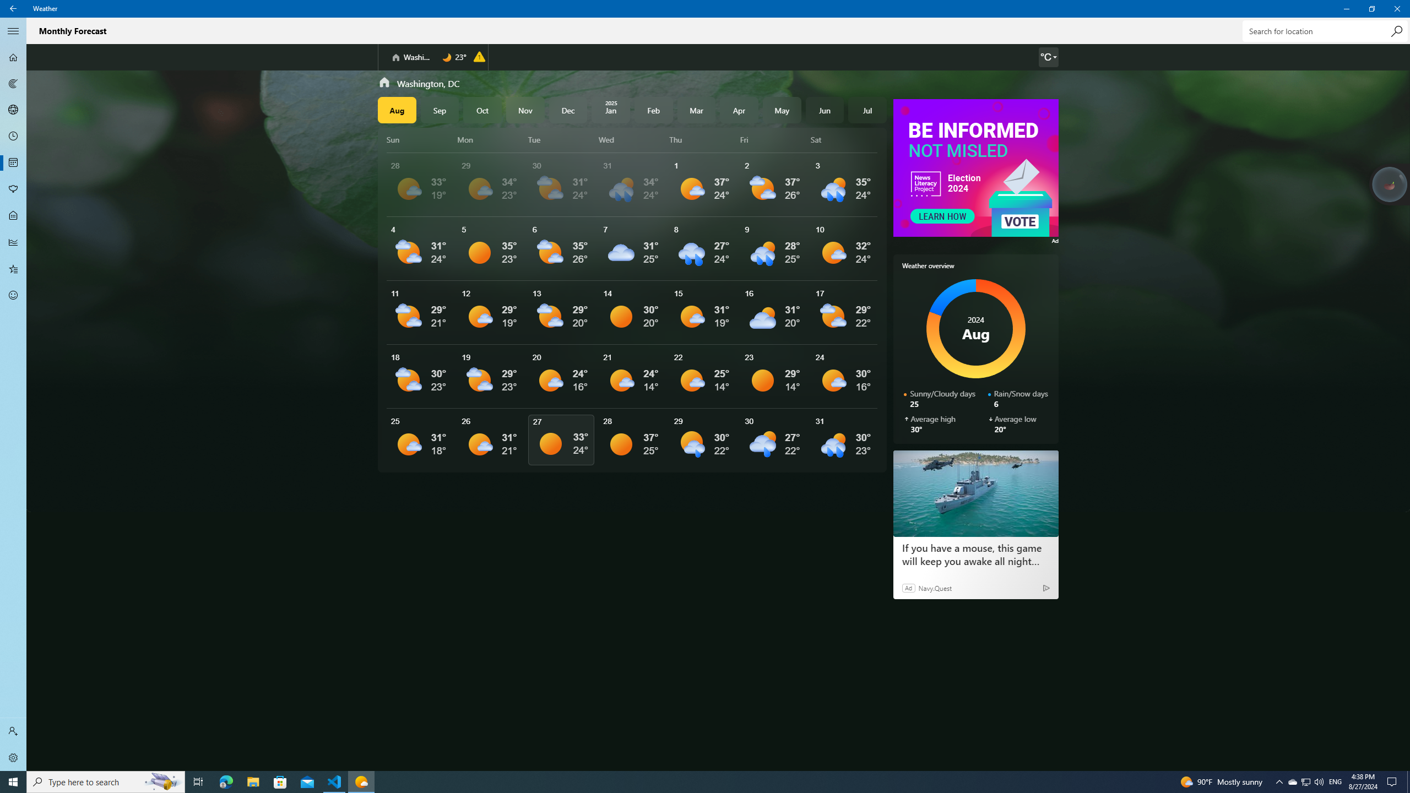  What do you see at coordinates (1371, 9) in the screenshot?
I see `Restore Weather` at bounding box center [1371, 9].